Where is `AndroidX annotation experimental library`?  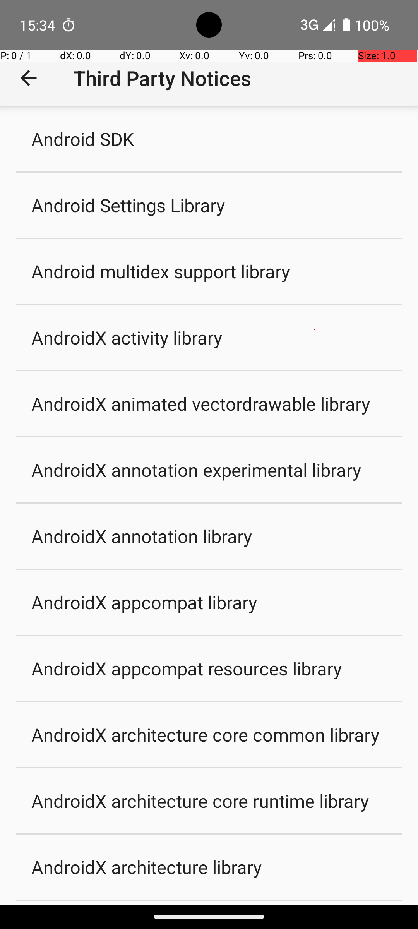
AndroidX annotation experimental library is located at coordinates (197, 470).